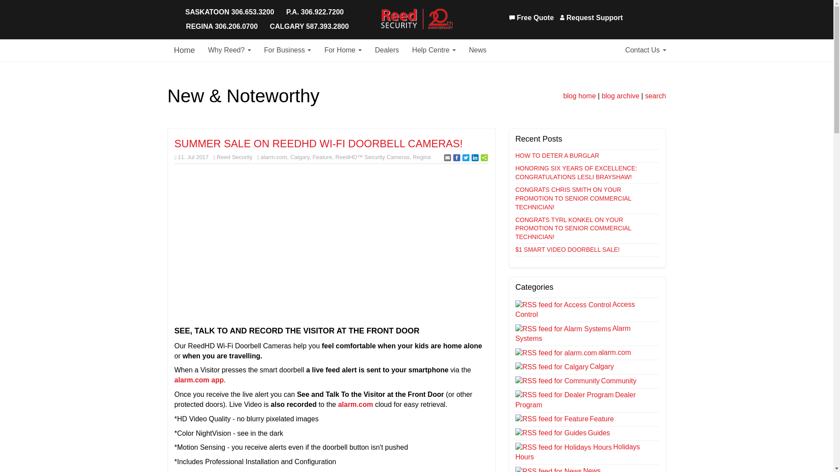 This screenshot has width=840, height=472. Describe the element at coordinates (576, 400) in the screenshot. I see `Category: Dealer Program` at that location.